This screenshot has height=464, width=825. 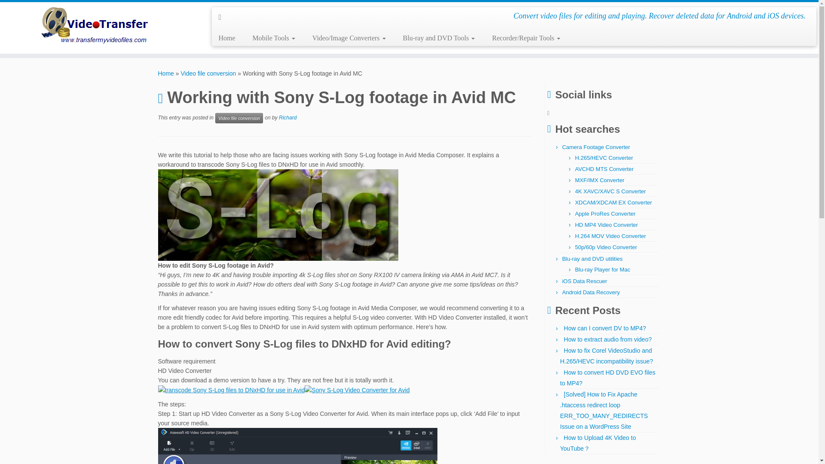 I want to click on View all posts in Video file conversion, so click(x=239, y=118).